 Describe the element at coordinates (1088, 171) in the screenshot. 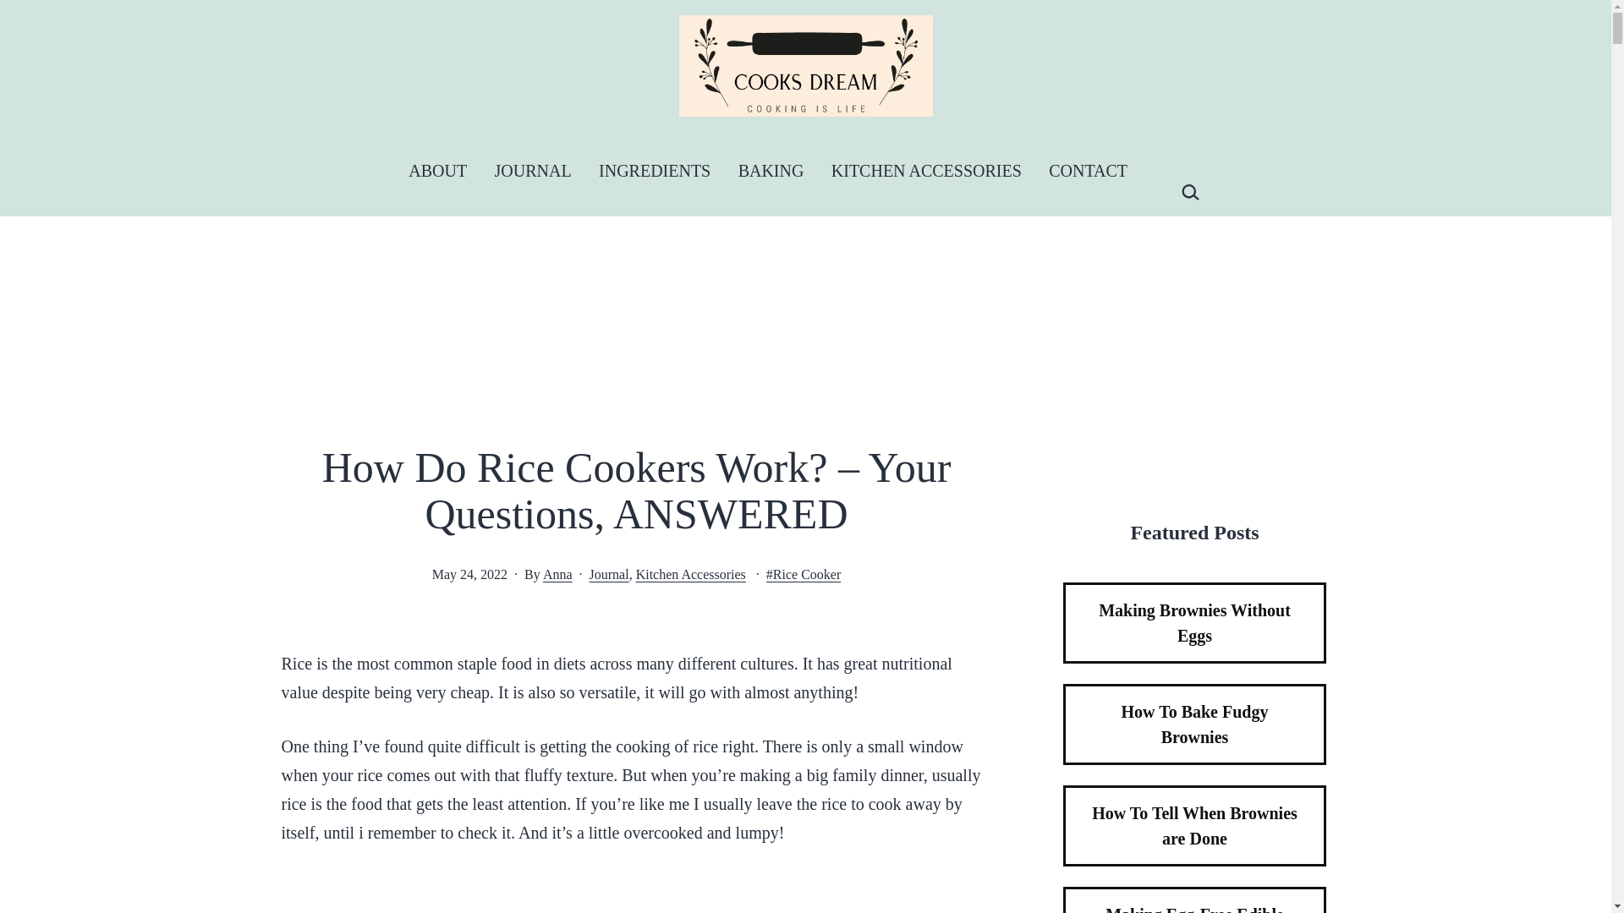

I see `CONTACT` at that location.